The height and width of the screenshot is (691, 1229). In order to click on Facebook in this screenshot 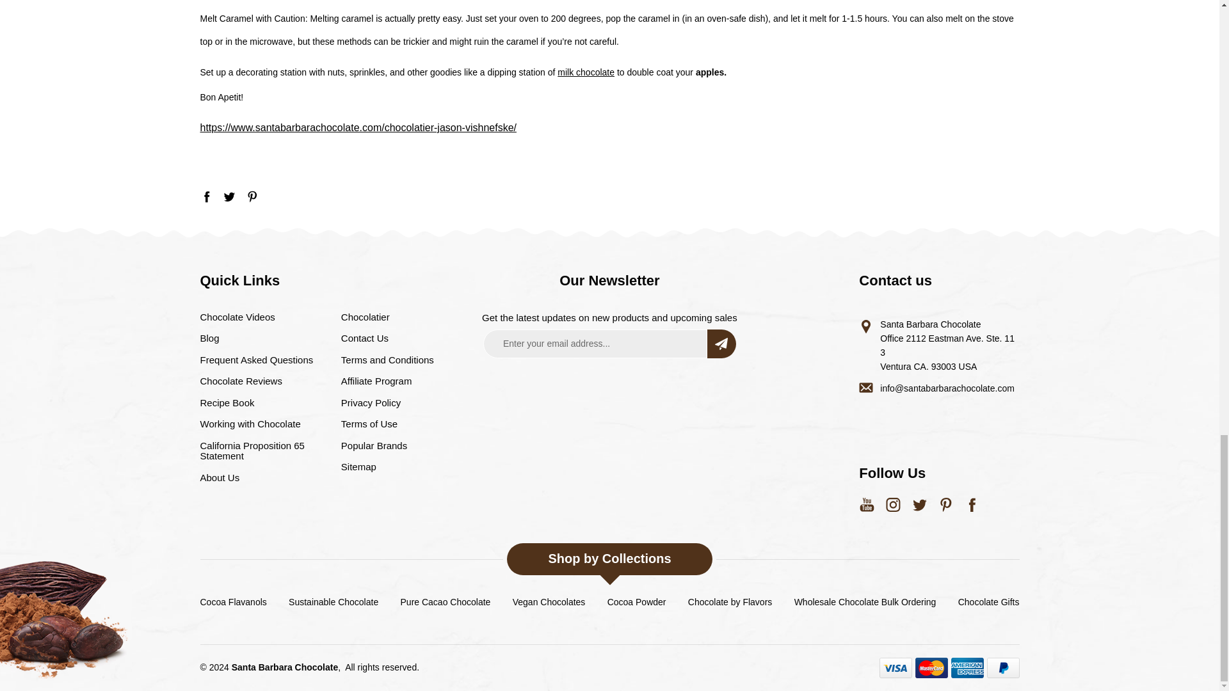, I will do `click(206, 196)`.